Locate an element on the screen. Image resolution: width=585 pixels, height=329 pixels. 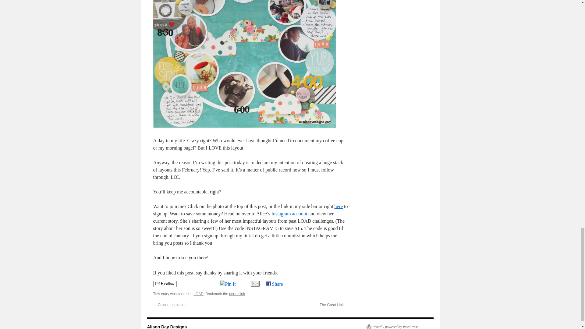
LOAD is located at coordinates (199, 294).